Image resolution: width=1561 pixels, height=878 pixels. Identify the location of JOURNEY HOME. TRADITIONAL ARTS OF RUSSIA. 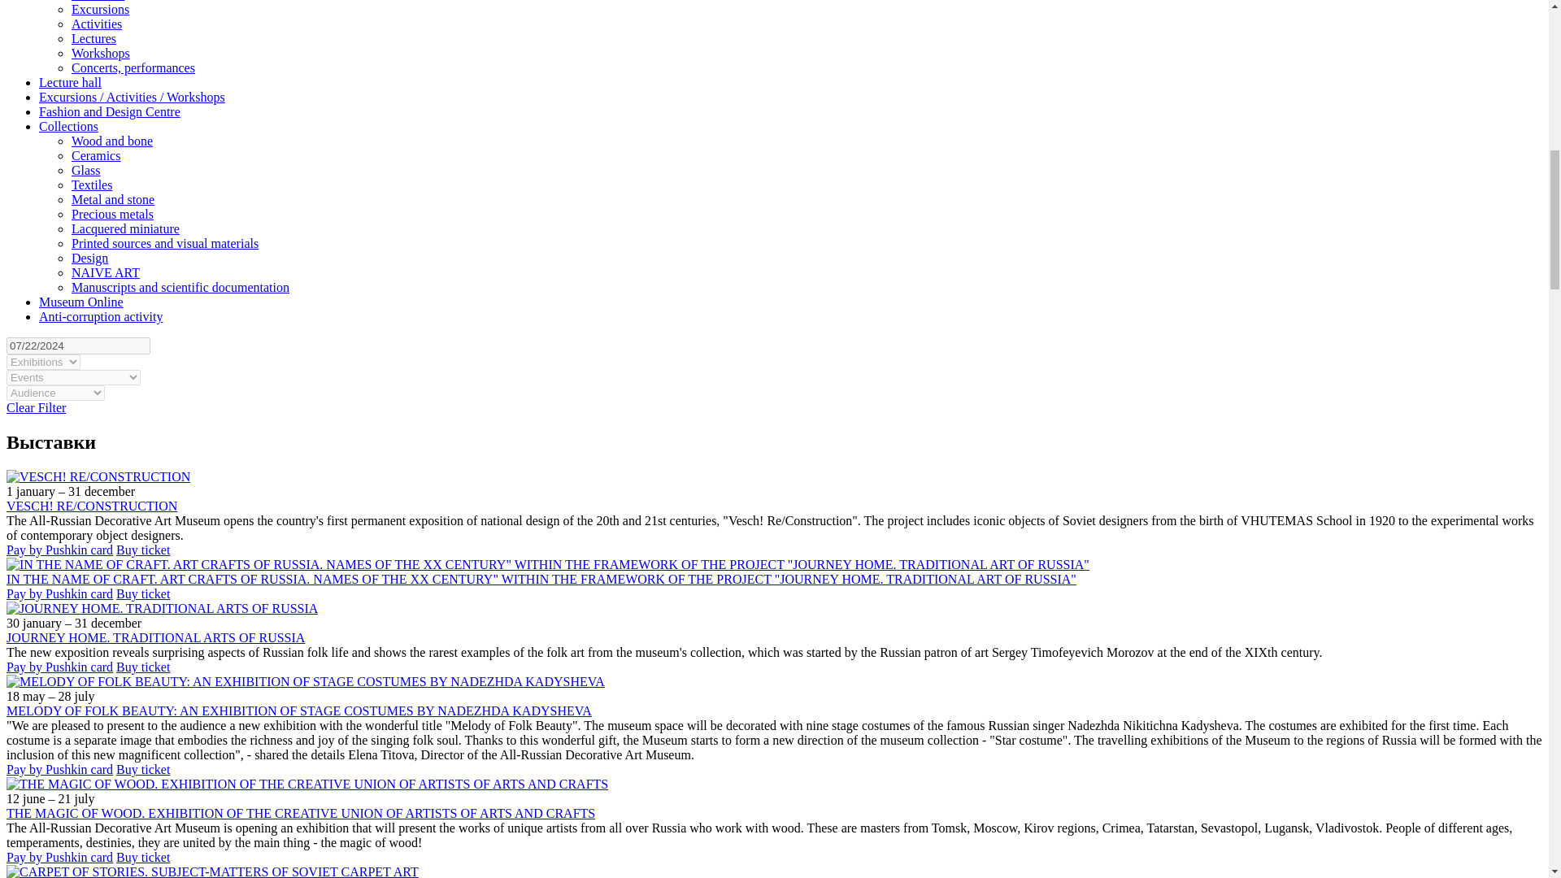
(154, 637).